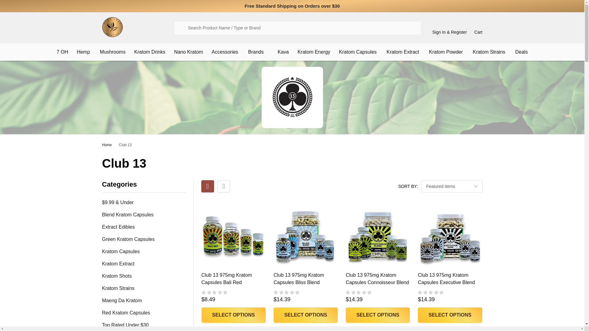  I want to click on Accessories, so click(223, 52).